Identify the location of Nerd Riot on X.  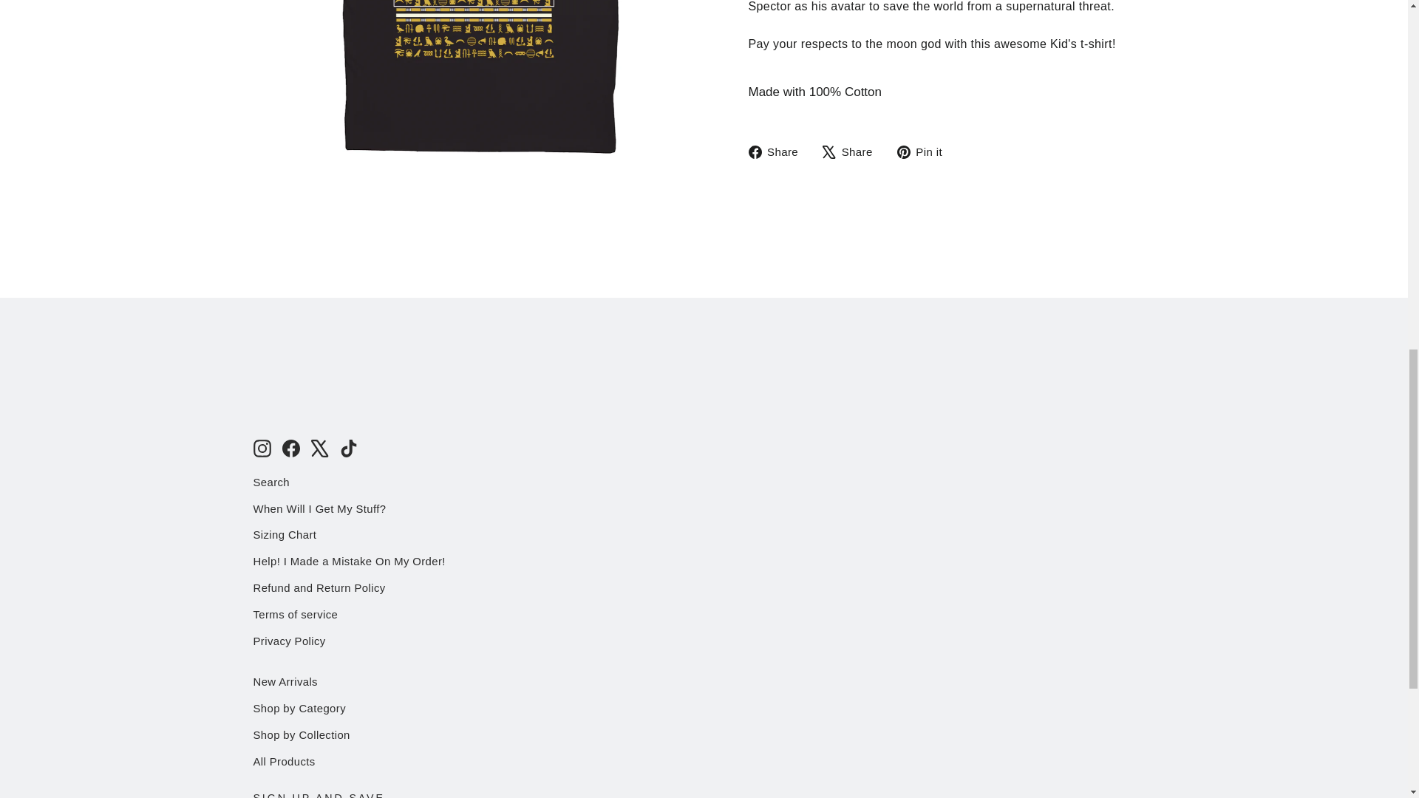
(319, 447).